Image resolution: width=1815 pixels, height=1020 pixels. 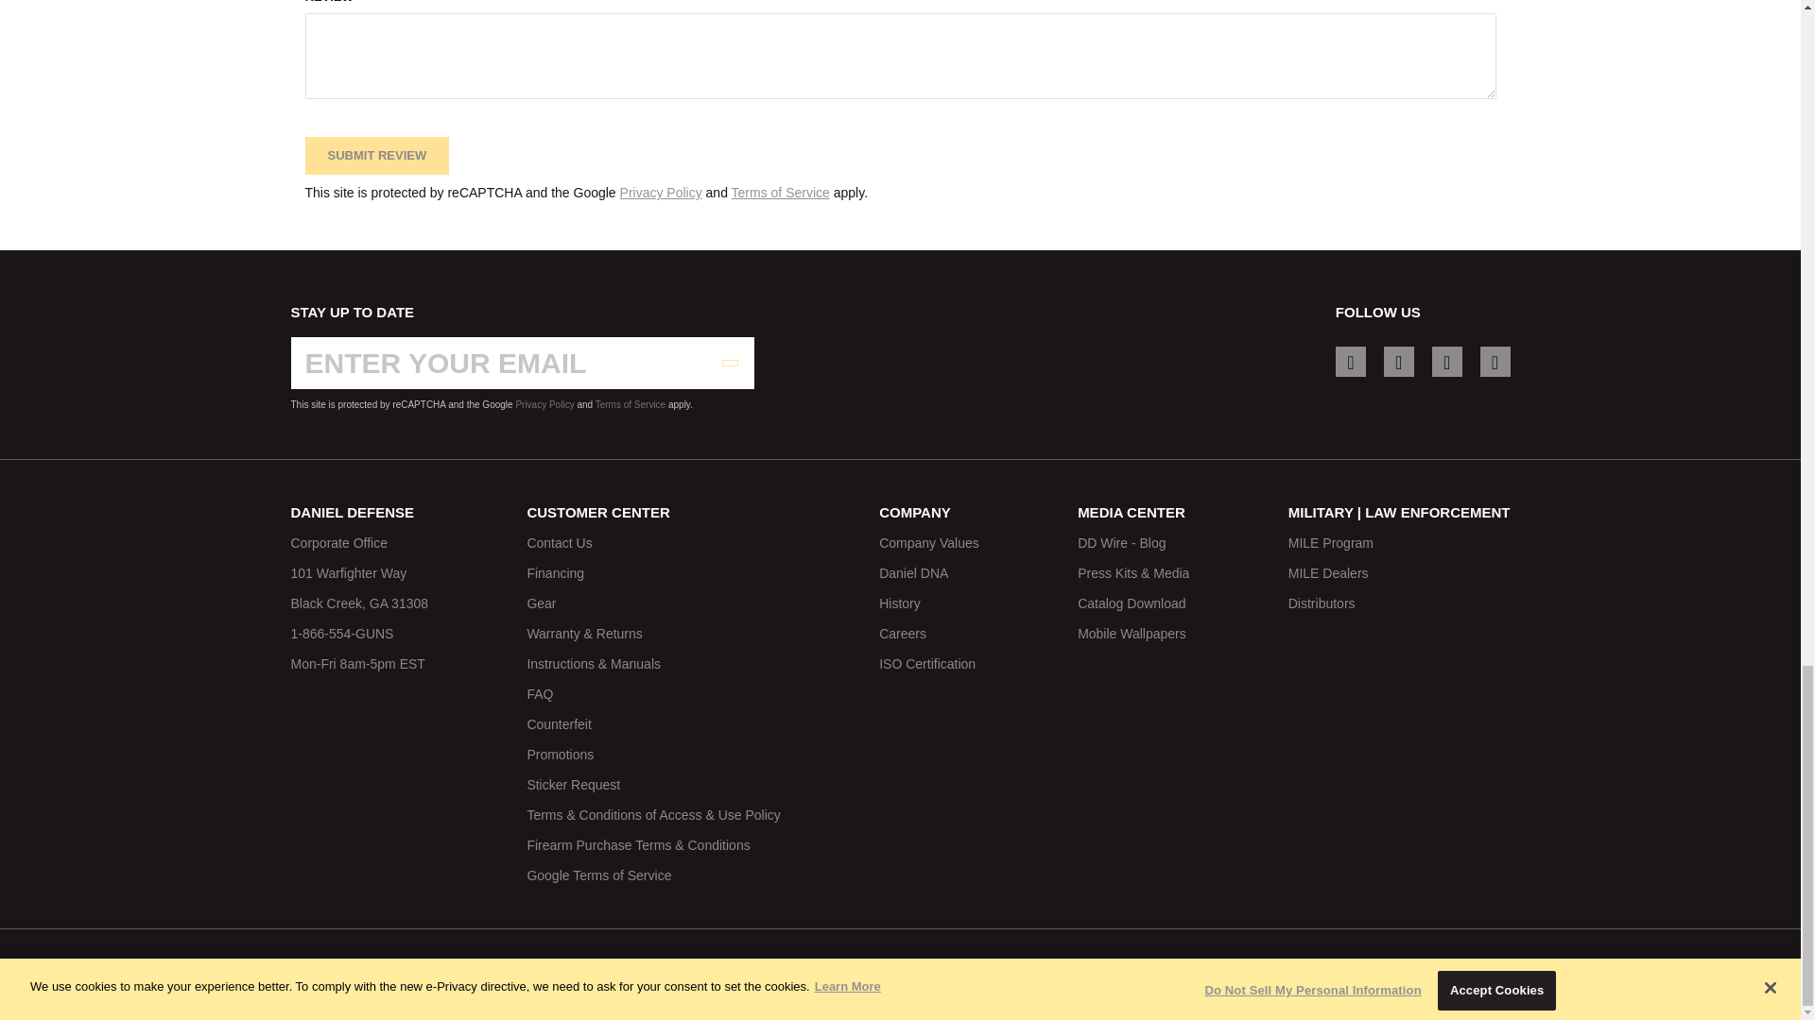 I want to click on Facebook, so click(x=1398, y=361).